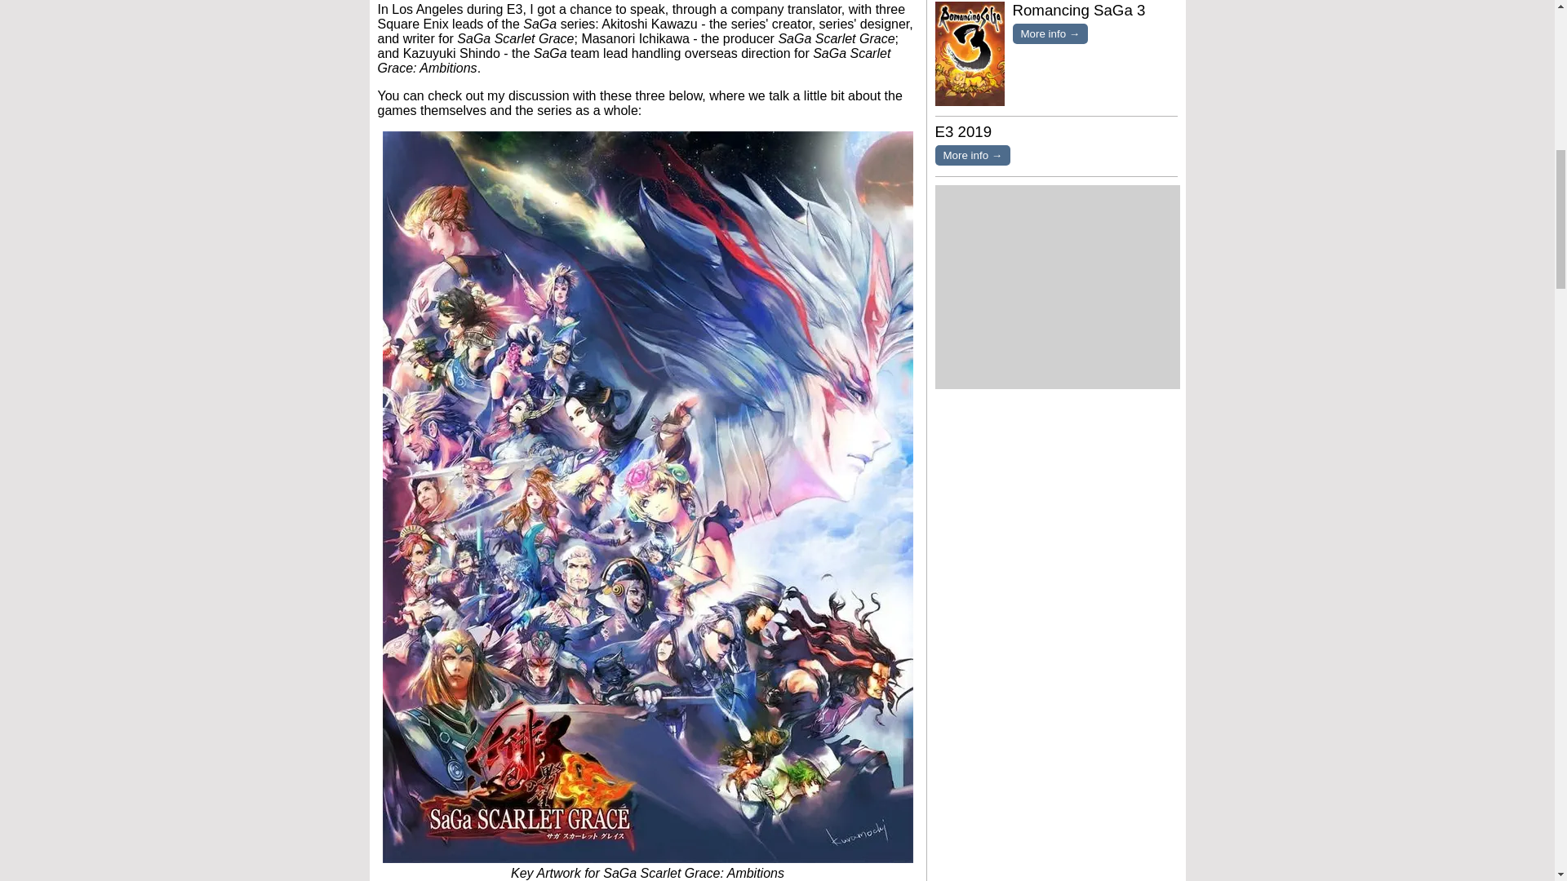  What do you see at coordinates (963, 131) in the screenshot?
I see `E3 2019` at bounding box center [963, 131].